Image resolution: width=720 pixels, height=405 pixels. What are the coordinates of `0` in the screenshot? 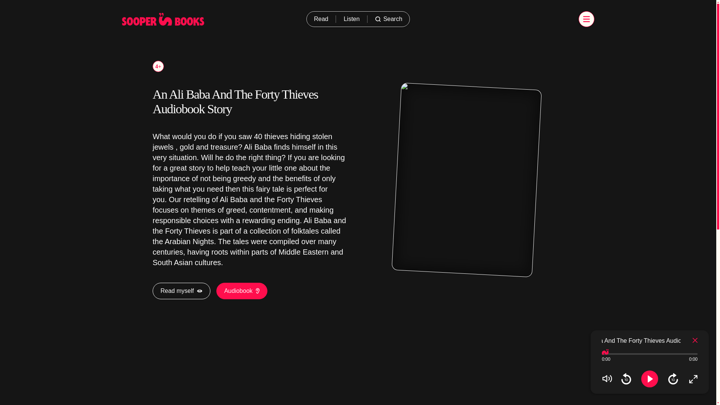 It's located at (649, 362).